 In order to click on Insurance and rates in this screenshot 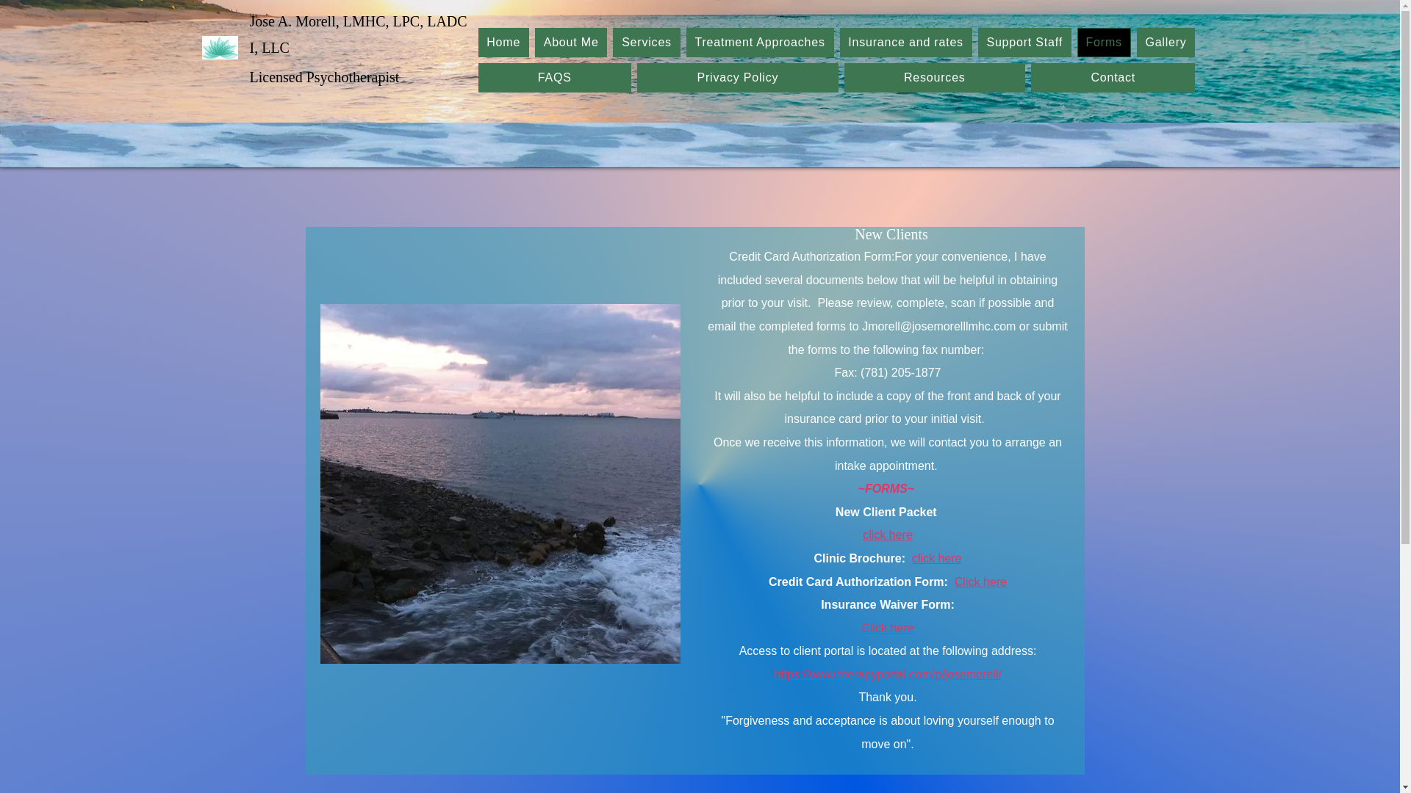, I will do `click(905, 42)`.